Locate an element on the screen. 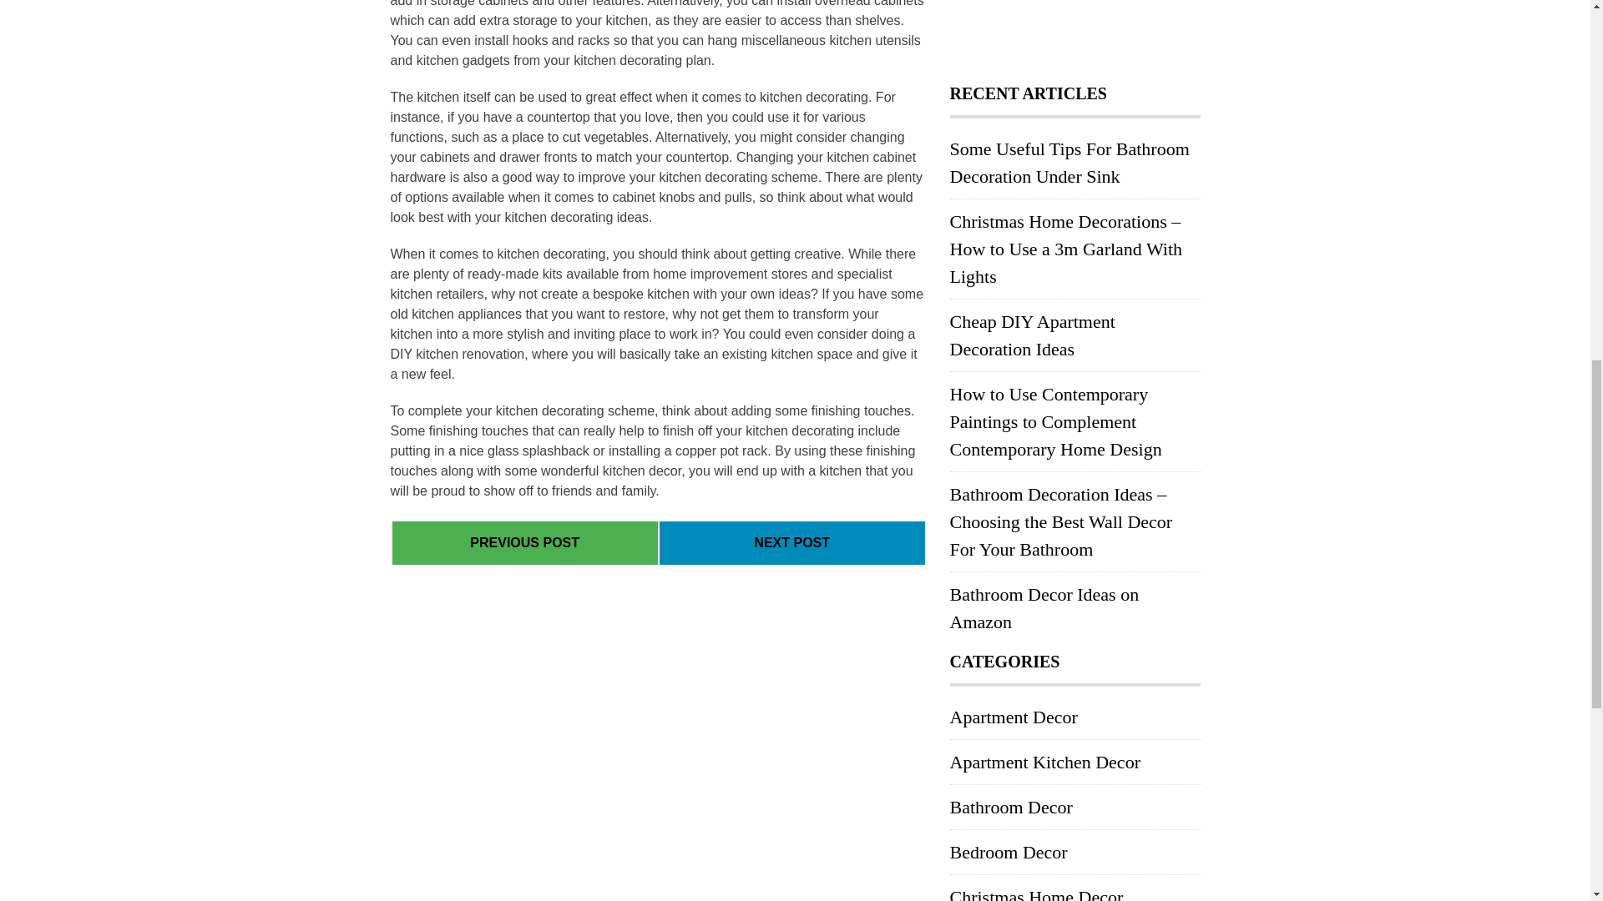 The image size is (1603, 901). Planning a 2021 Contemporary Wedding is located at coordinates (524, 542).